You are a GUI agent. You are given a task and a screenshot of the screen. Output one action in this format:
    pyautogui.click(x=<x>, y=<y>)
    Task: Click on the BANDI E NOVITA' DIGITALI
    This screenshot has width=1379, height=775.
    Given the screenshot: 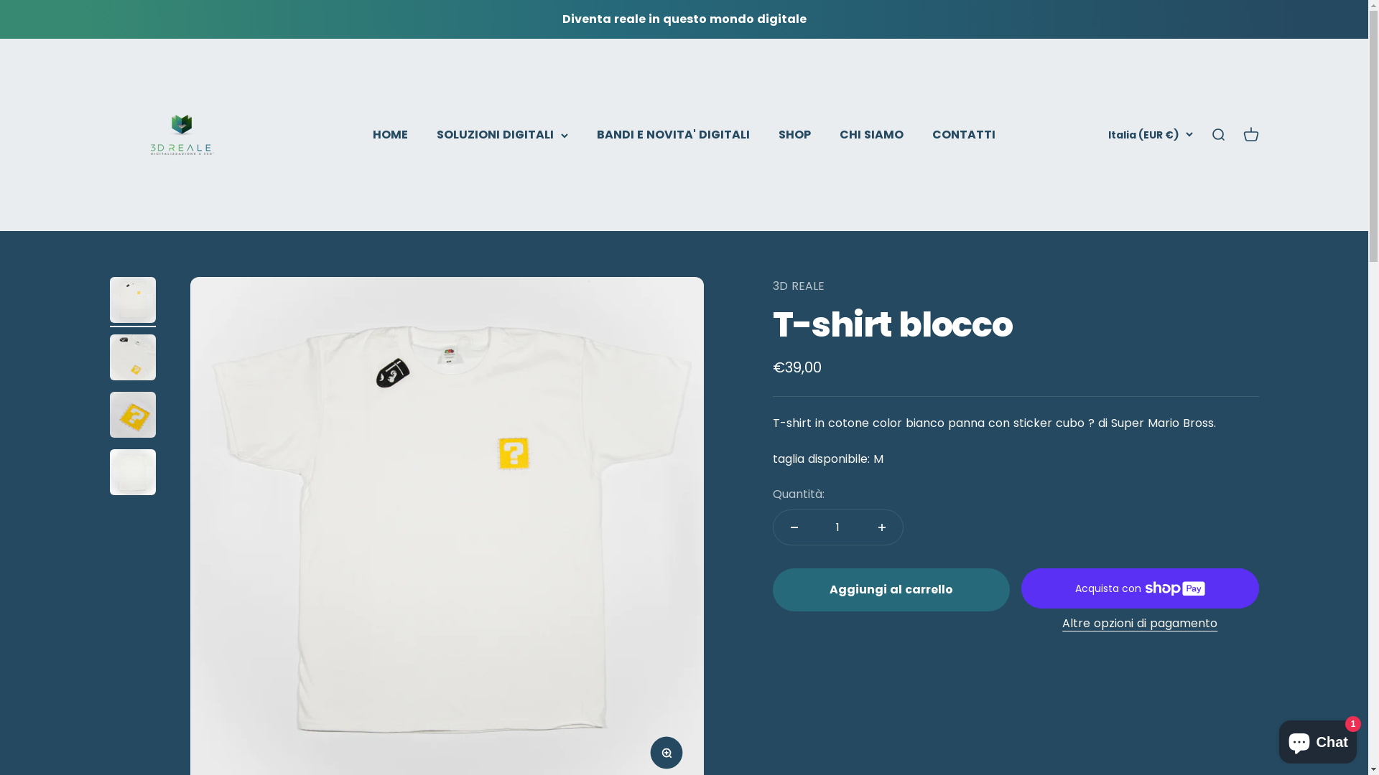 What is the action you would take?
    pyautogui.click(x=674, y=135)
    